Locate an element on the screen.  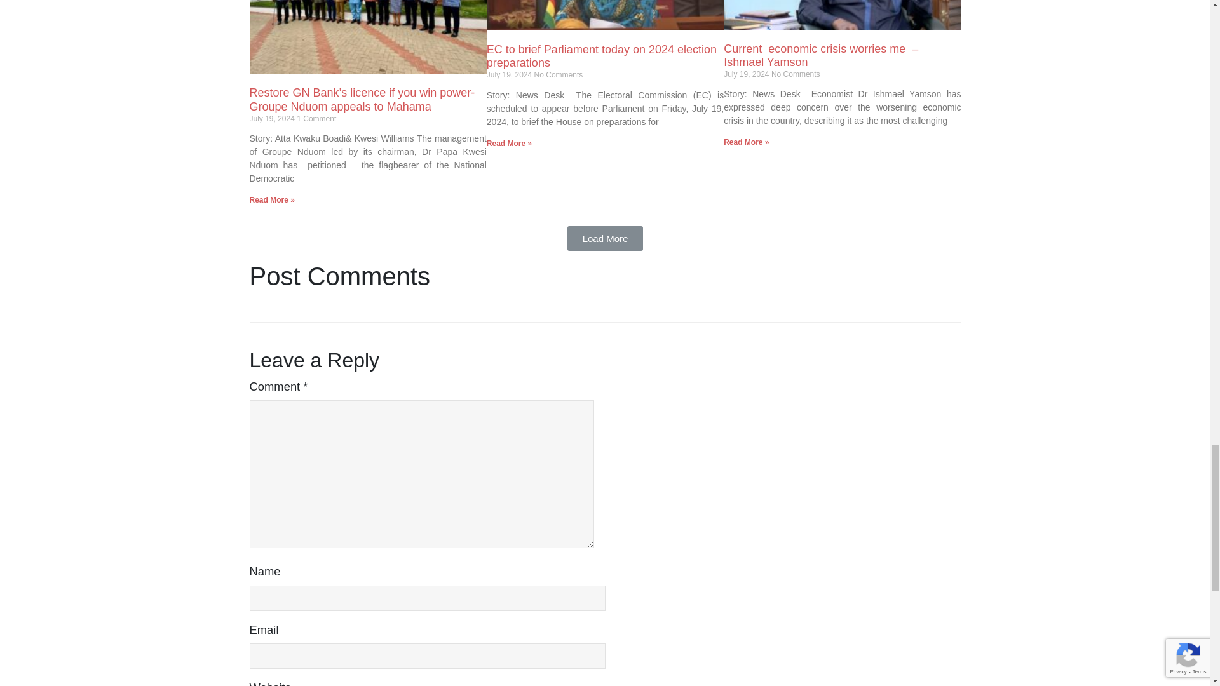
EC to brief Parliament today on 2024 election preparations is located at coordinates (602, 57).